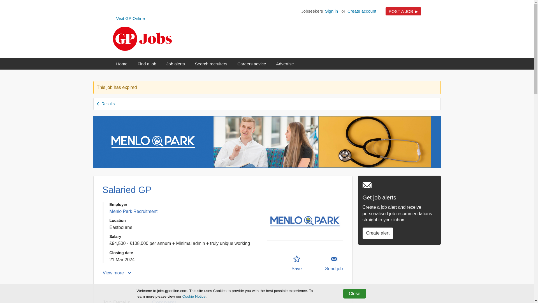  What do you see at coordinates (331, 11) in the screenshot?
I see `Sign in` at bounding box center [331, 11].